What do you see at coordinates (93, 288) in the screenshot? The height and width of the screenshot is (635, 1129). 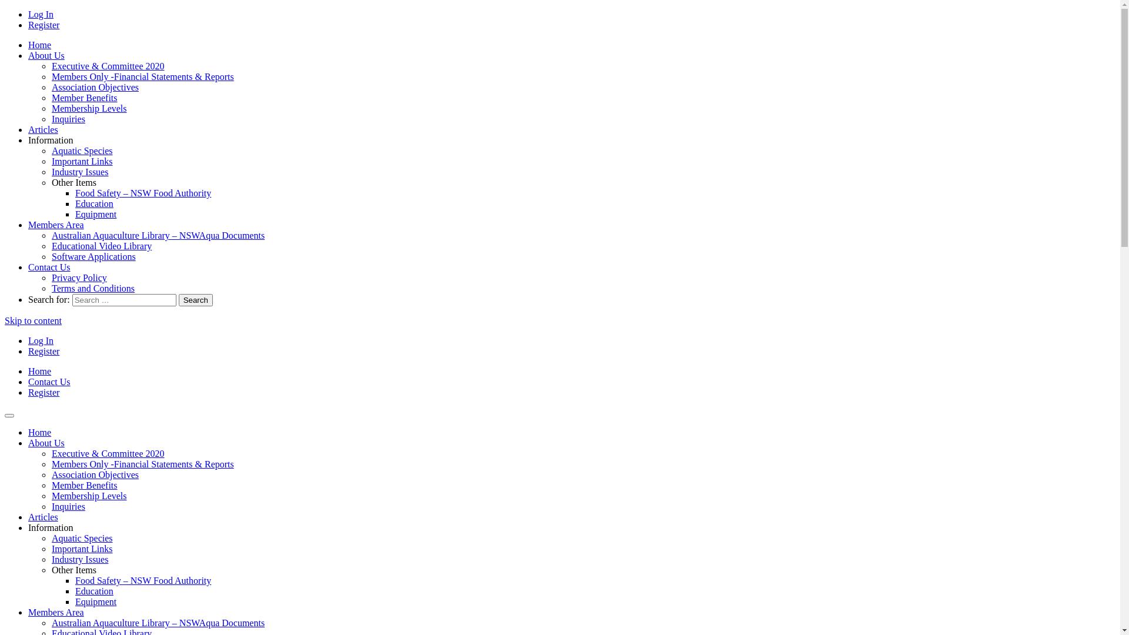 I see `Terms and Conditions` at bounding box center [93, 288].